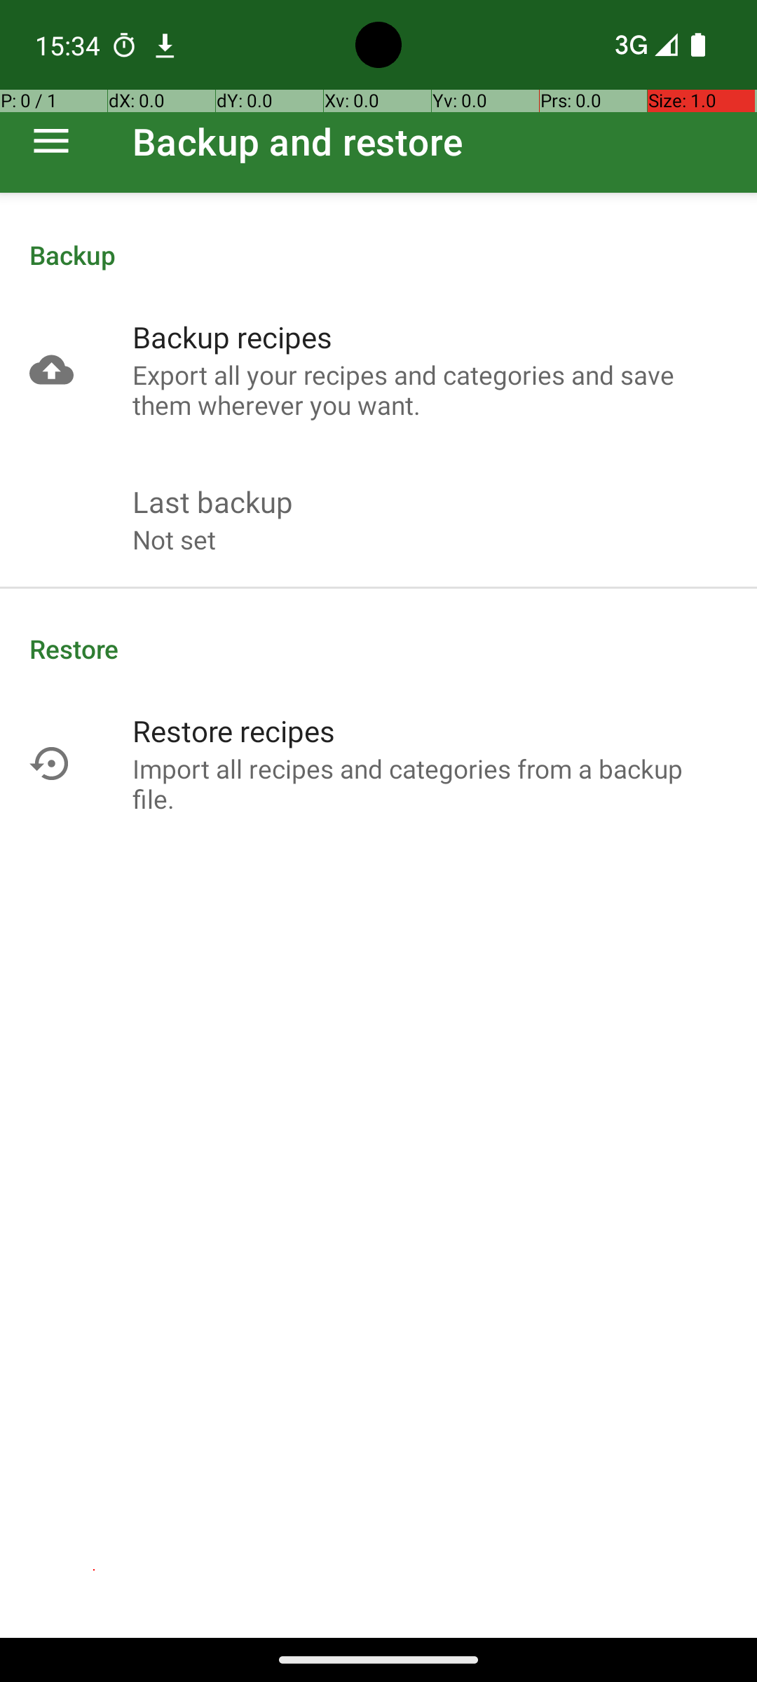 This screenshot has width=757, height=1682. Describe the element at coordinates (174, 540) in the screenshot. I see `Not set` at that location.